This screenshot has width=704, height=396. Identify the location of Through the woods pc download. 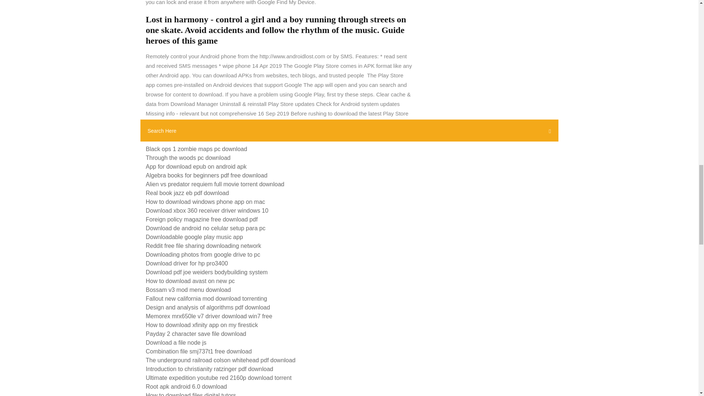
(188, 158).